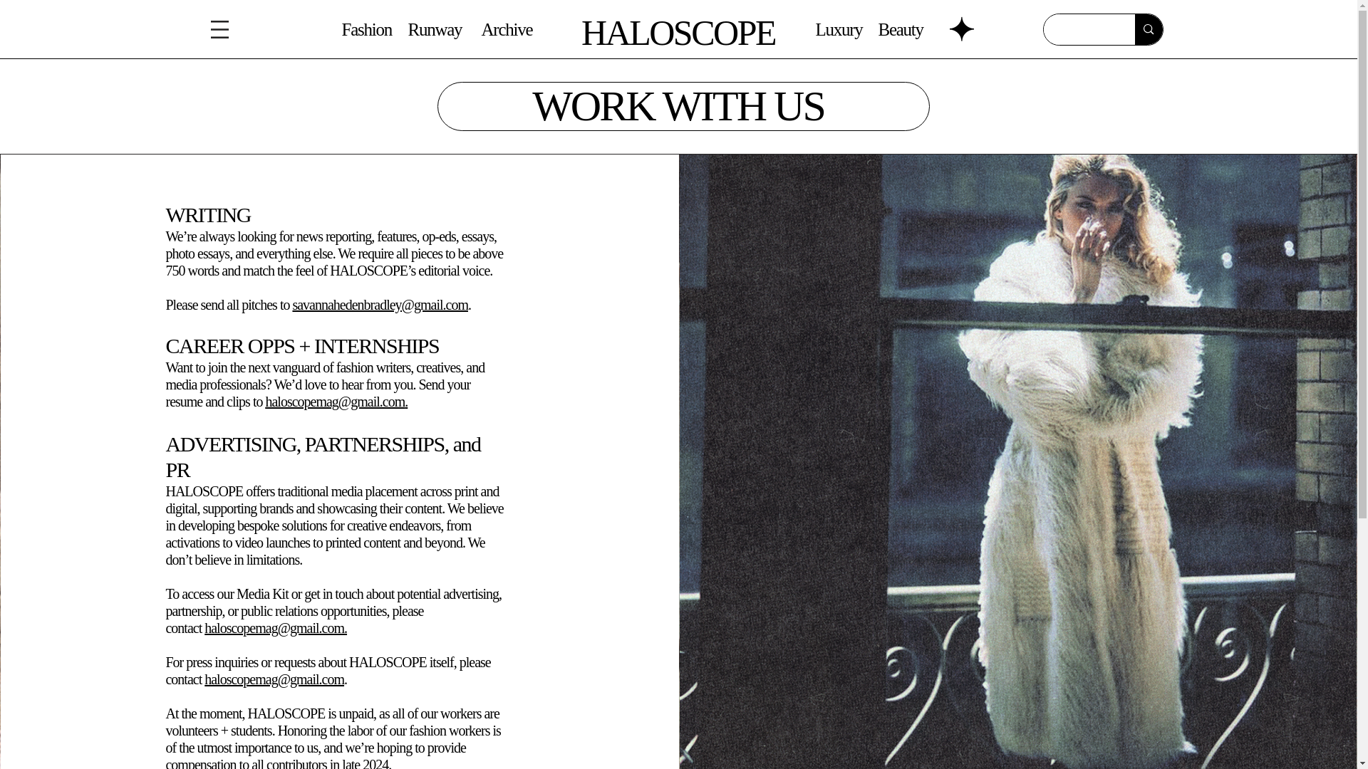 The width and height of the screenshot is (1368, 769). I want to click on Beauty, so click(900, 30).